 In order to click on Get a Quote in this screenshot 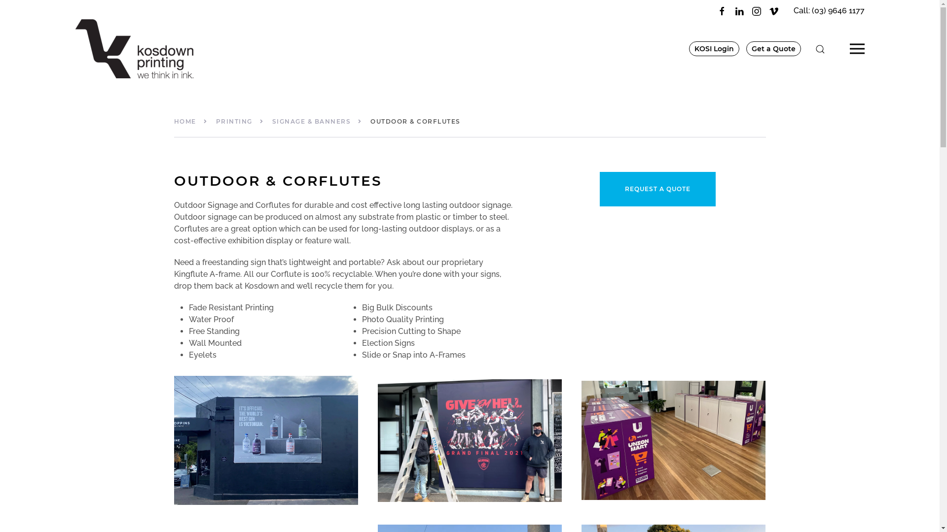, I will do `click(773, 49)`.